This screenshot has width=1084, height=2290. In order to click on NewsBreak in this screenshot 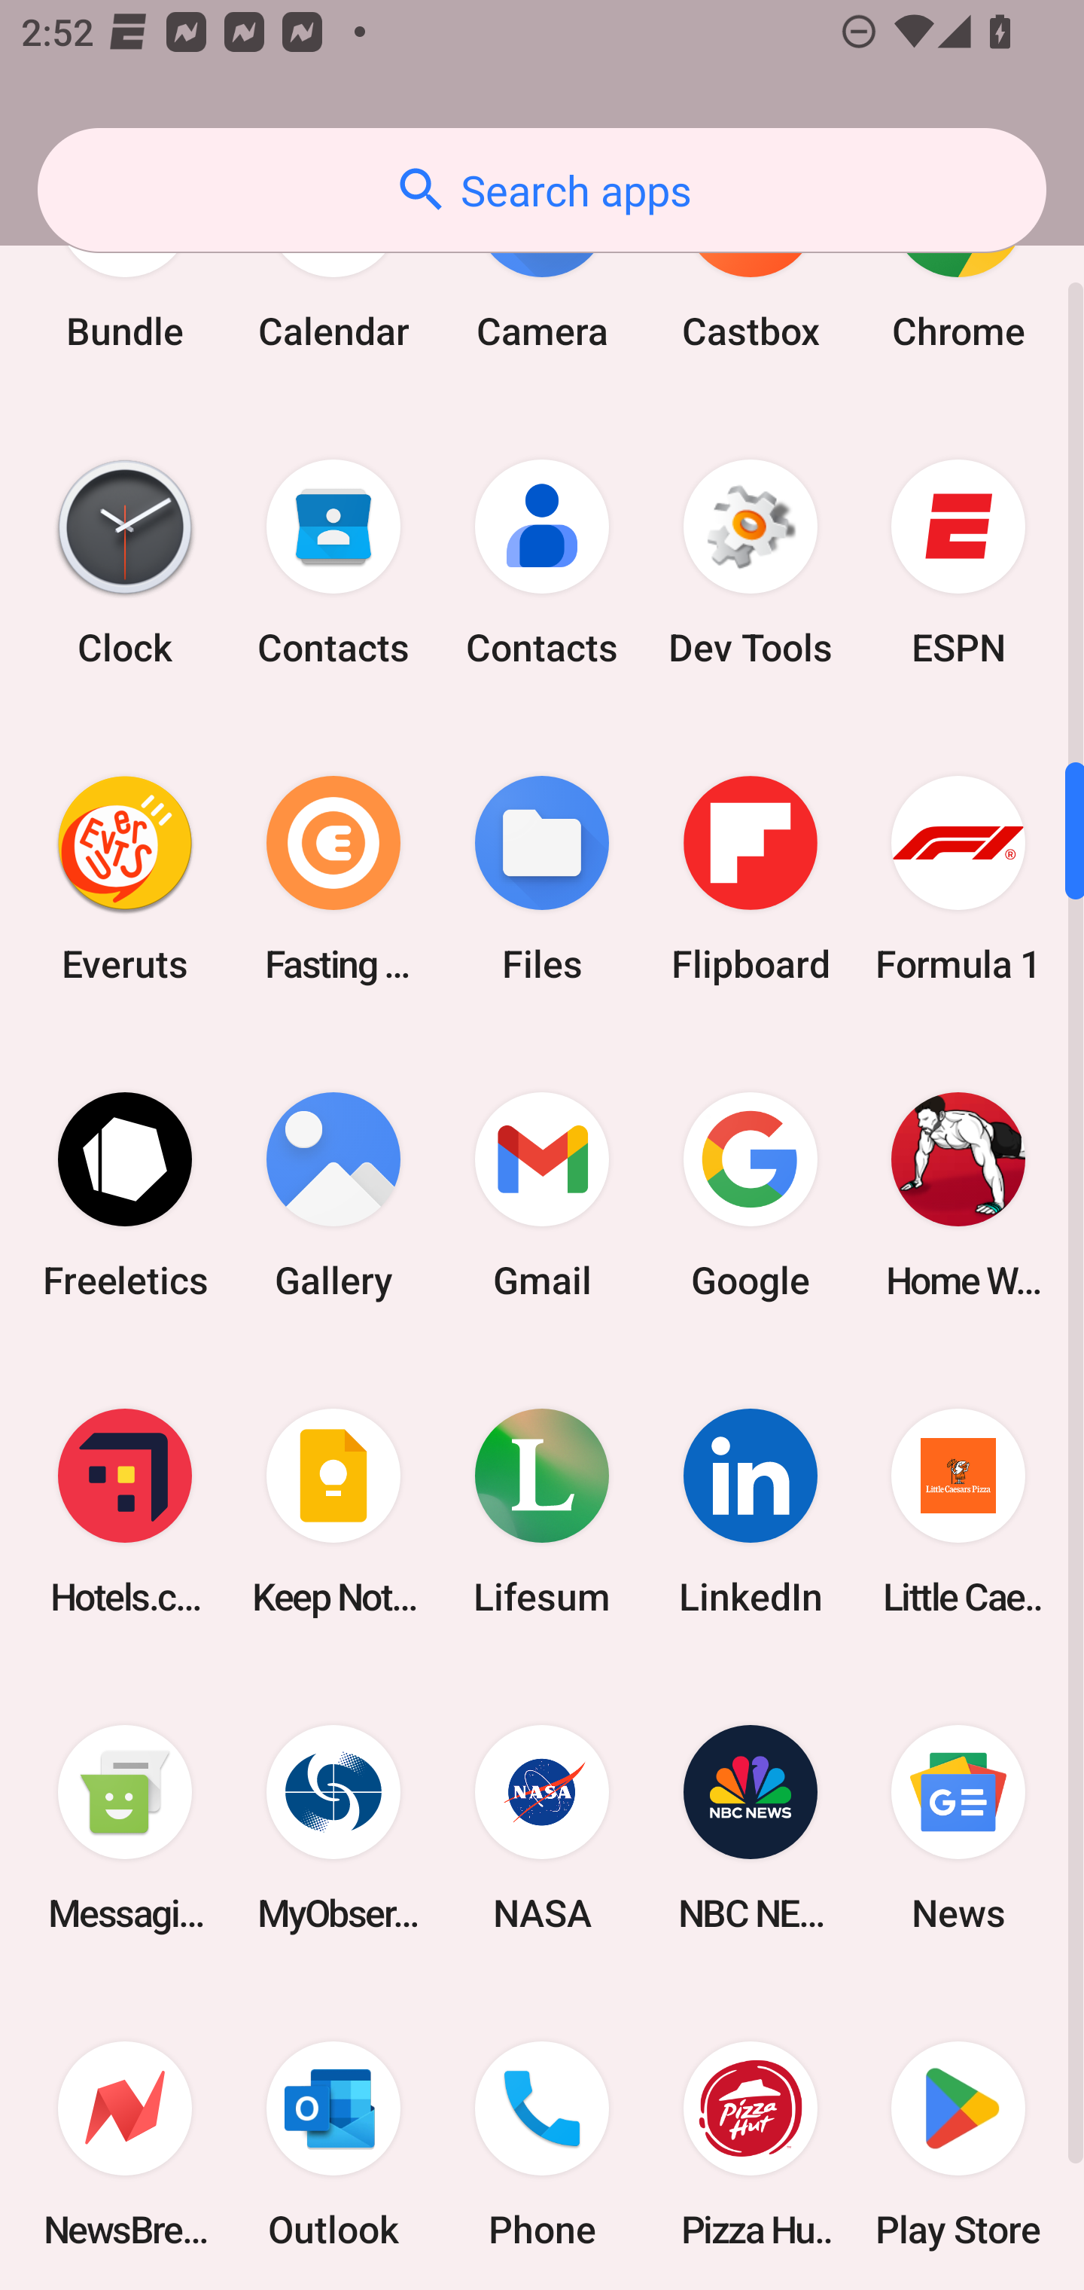, I will do `click(125, 2138)`.